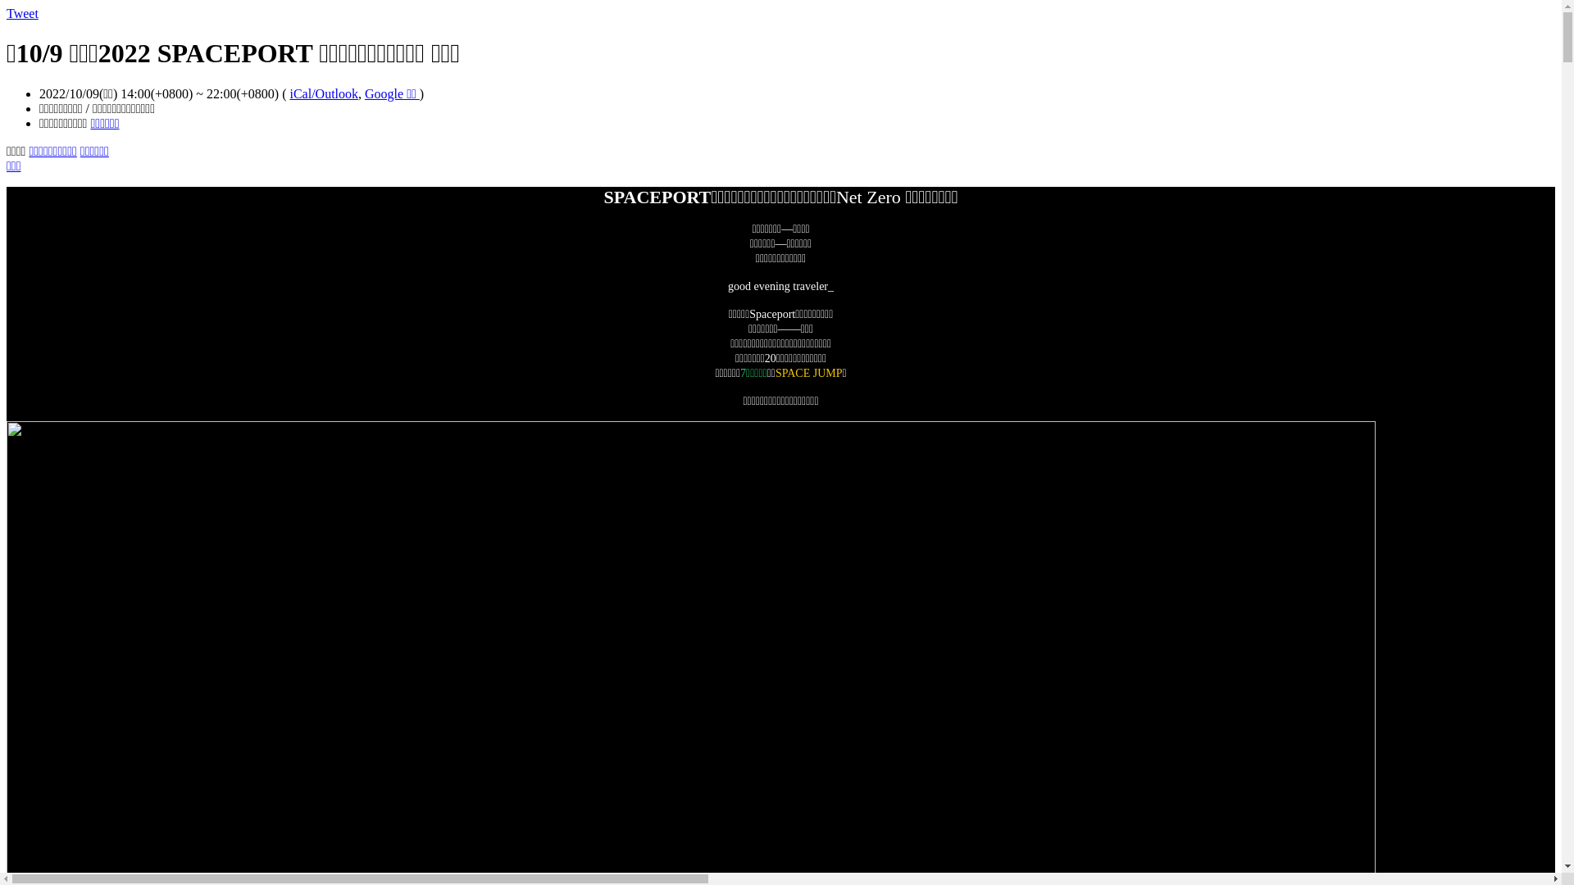 The height and width of the screenshot is (885, 1574). I want to click on Tweet, so click(23, 13).